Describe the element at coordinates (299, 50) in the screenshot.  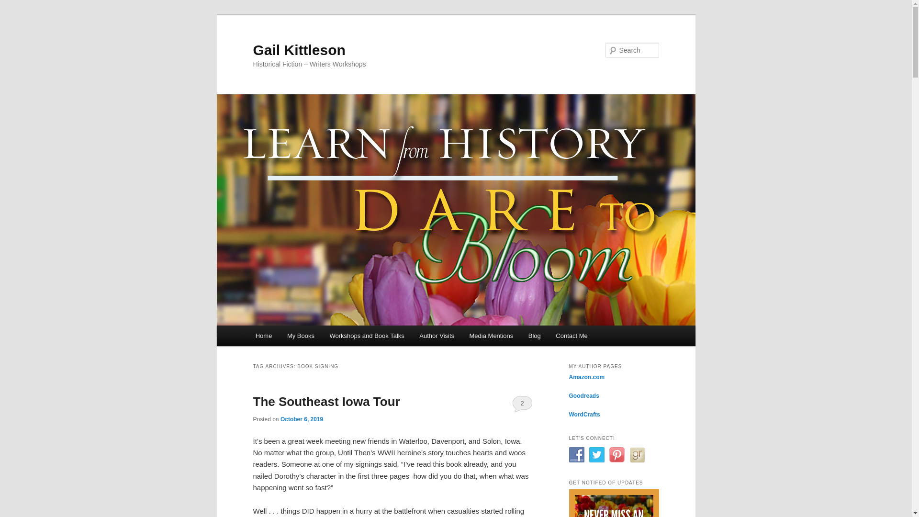
I see `Gail Kittleson` at that location.